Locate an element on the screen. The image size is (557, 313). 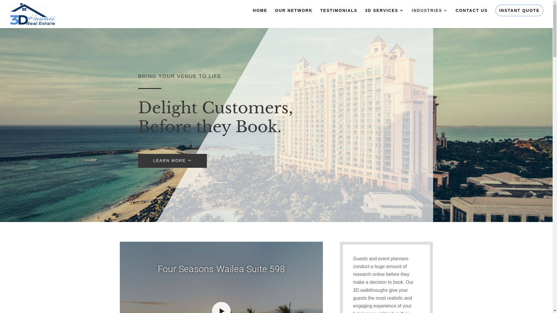
HOME is located at coordinates (260, 18).